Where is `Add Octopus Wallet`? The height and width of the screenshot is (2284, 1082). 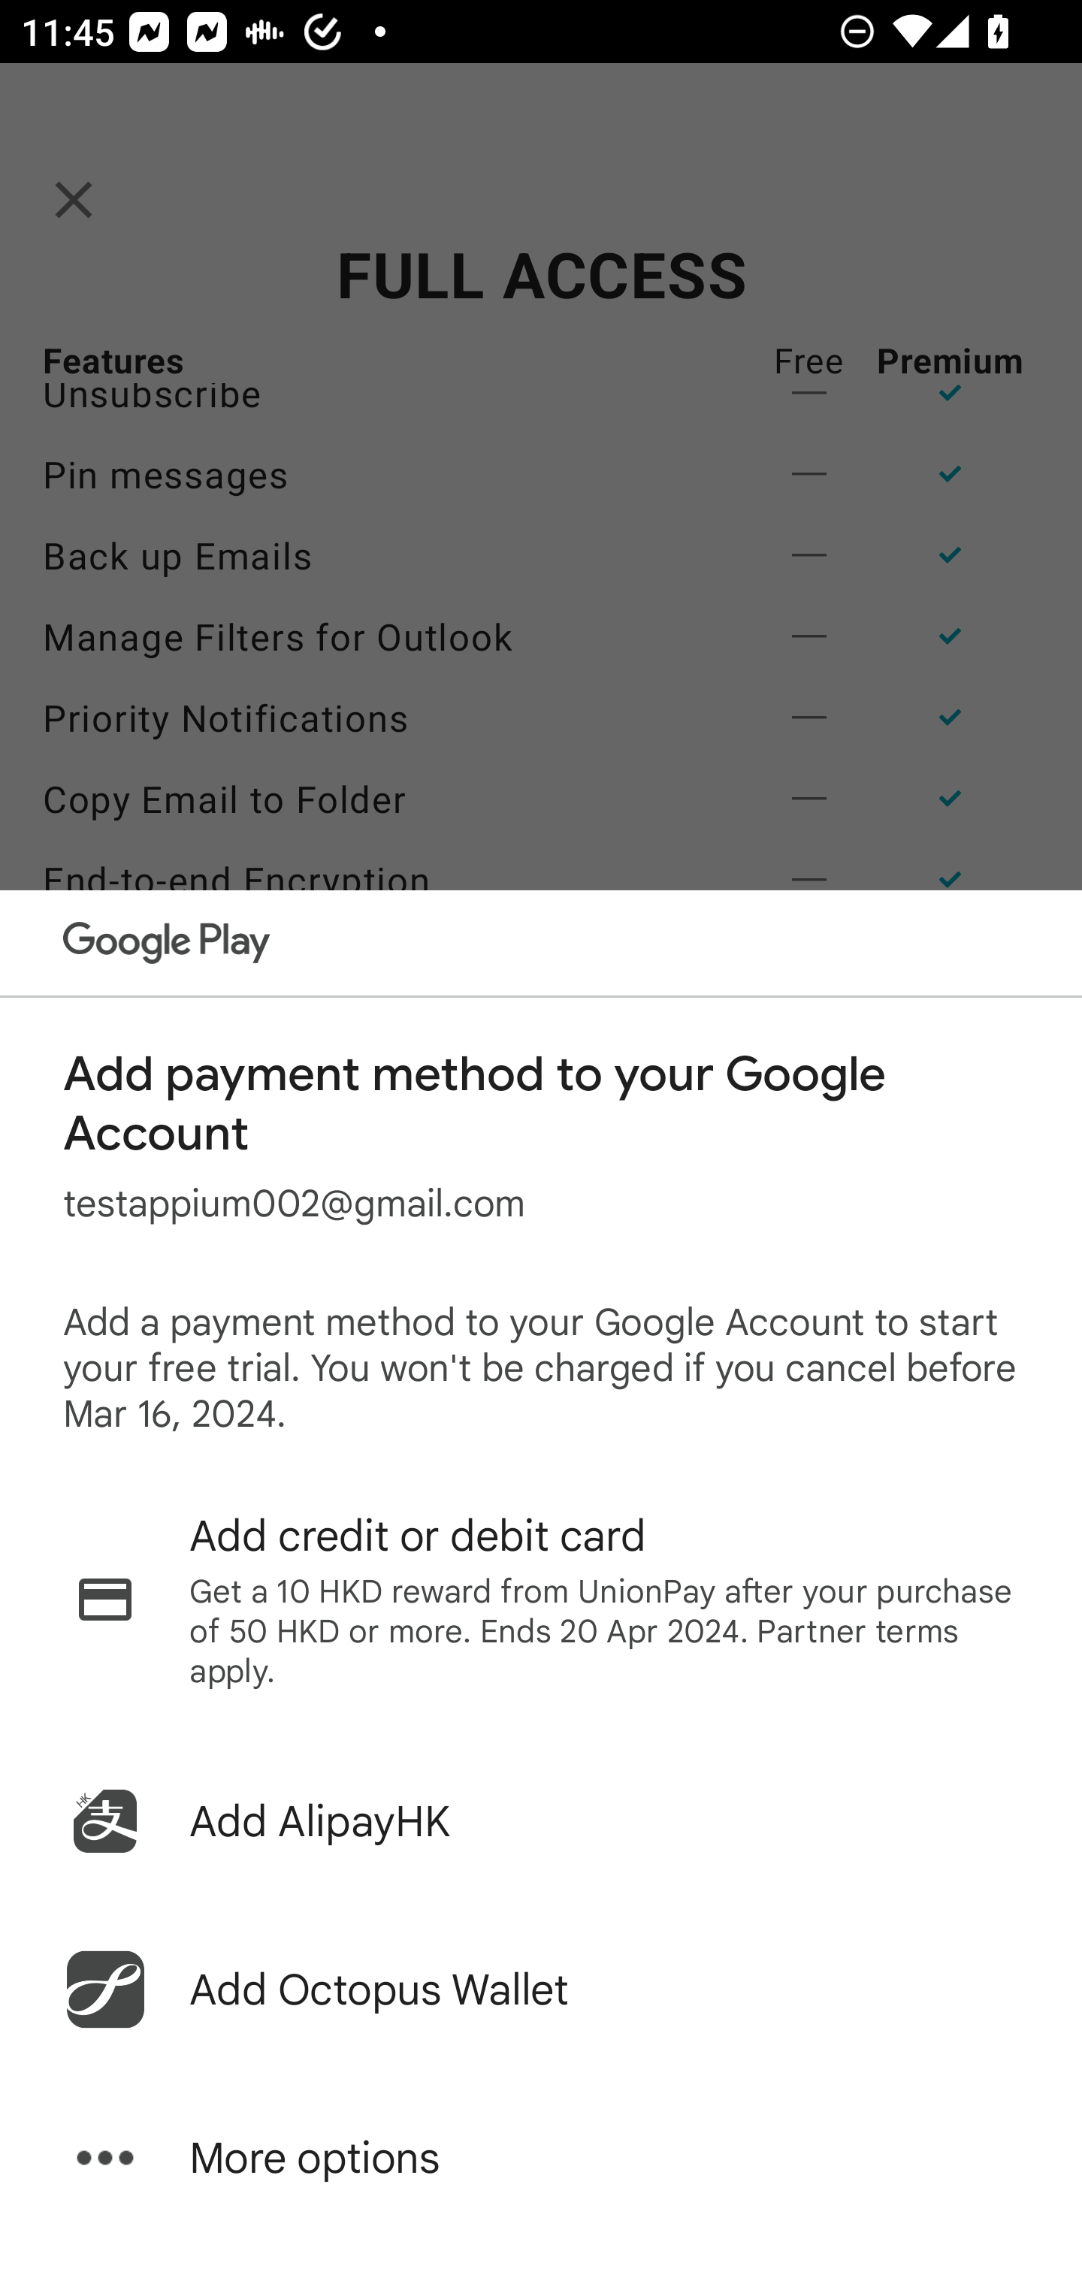 Add Octopus Wallet is located at coordinates (541, 1989).